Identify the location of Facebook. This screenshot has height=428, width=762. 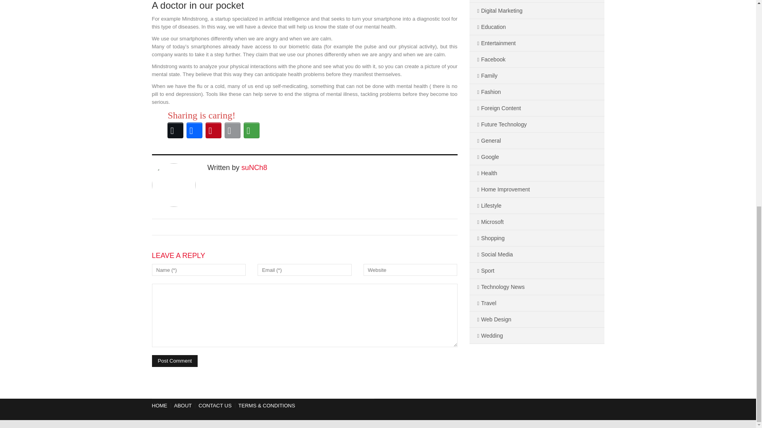
(194, 130).